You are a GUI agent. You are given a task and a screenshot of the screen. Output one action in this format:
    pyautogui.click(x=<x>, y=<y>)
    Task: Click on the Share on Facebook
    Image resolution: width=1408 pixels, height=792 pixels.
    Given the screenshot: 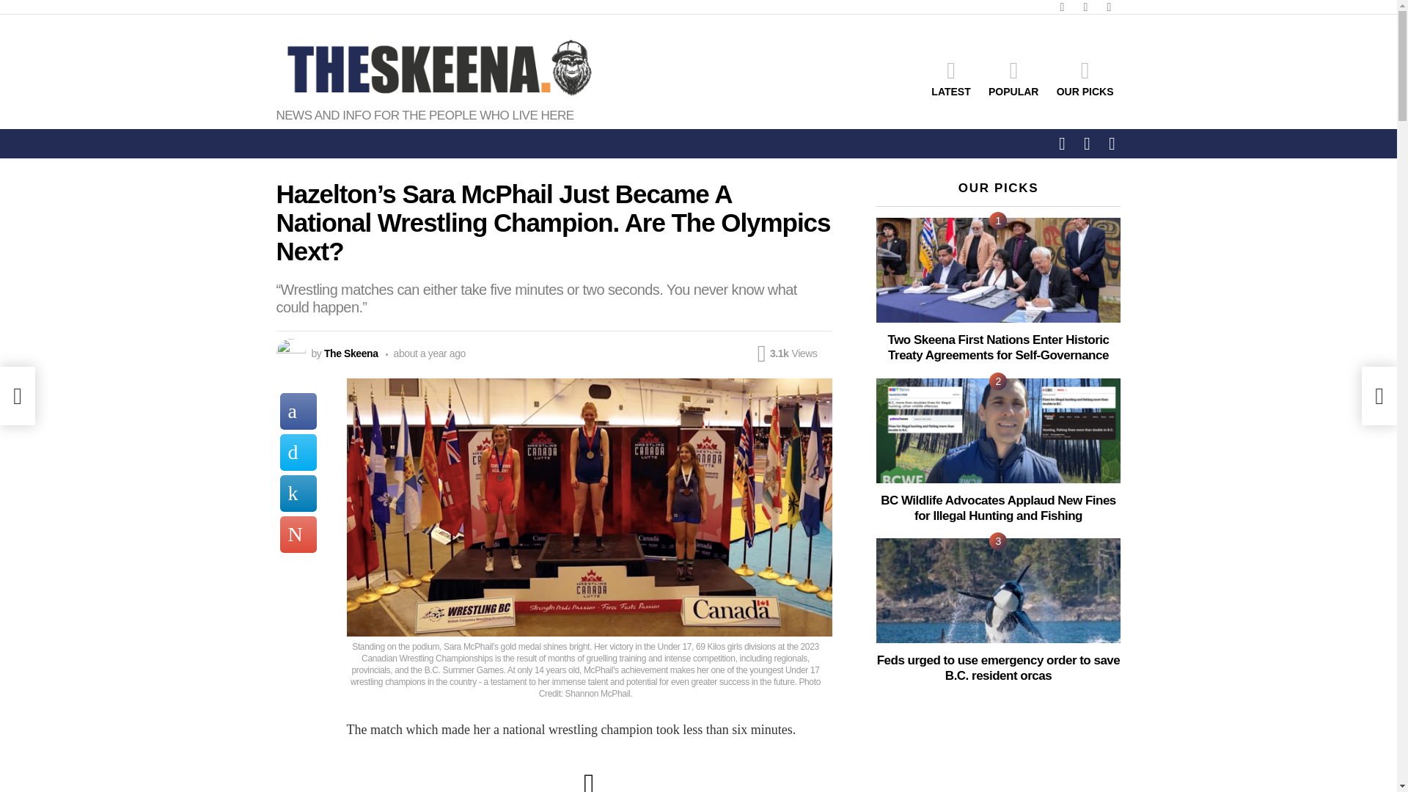 What is the action you would take?
    pyautogui.click(x=298, y=411)
    